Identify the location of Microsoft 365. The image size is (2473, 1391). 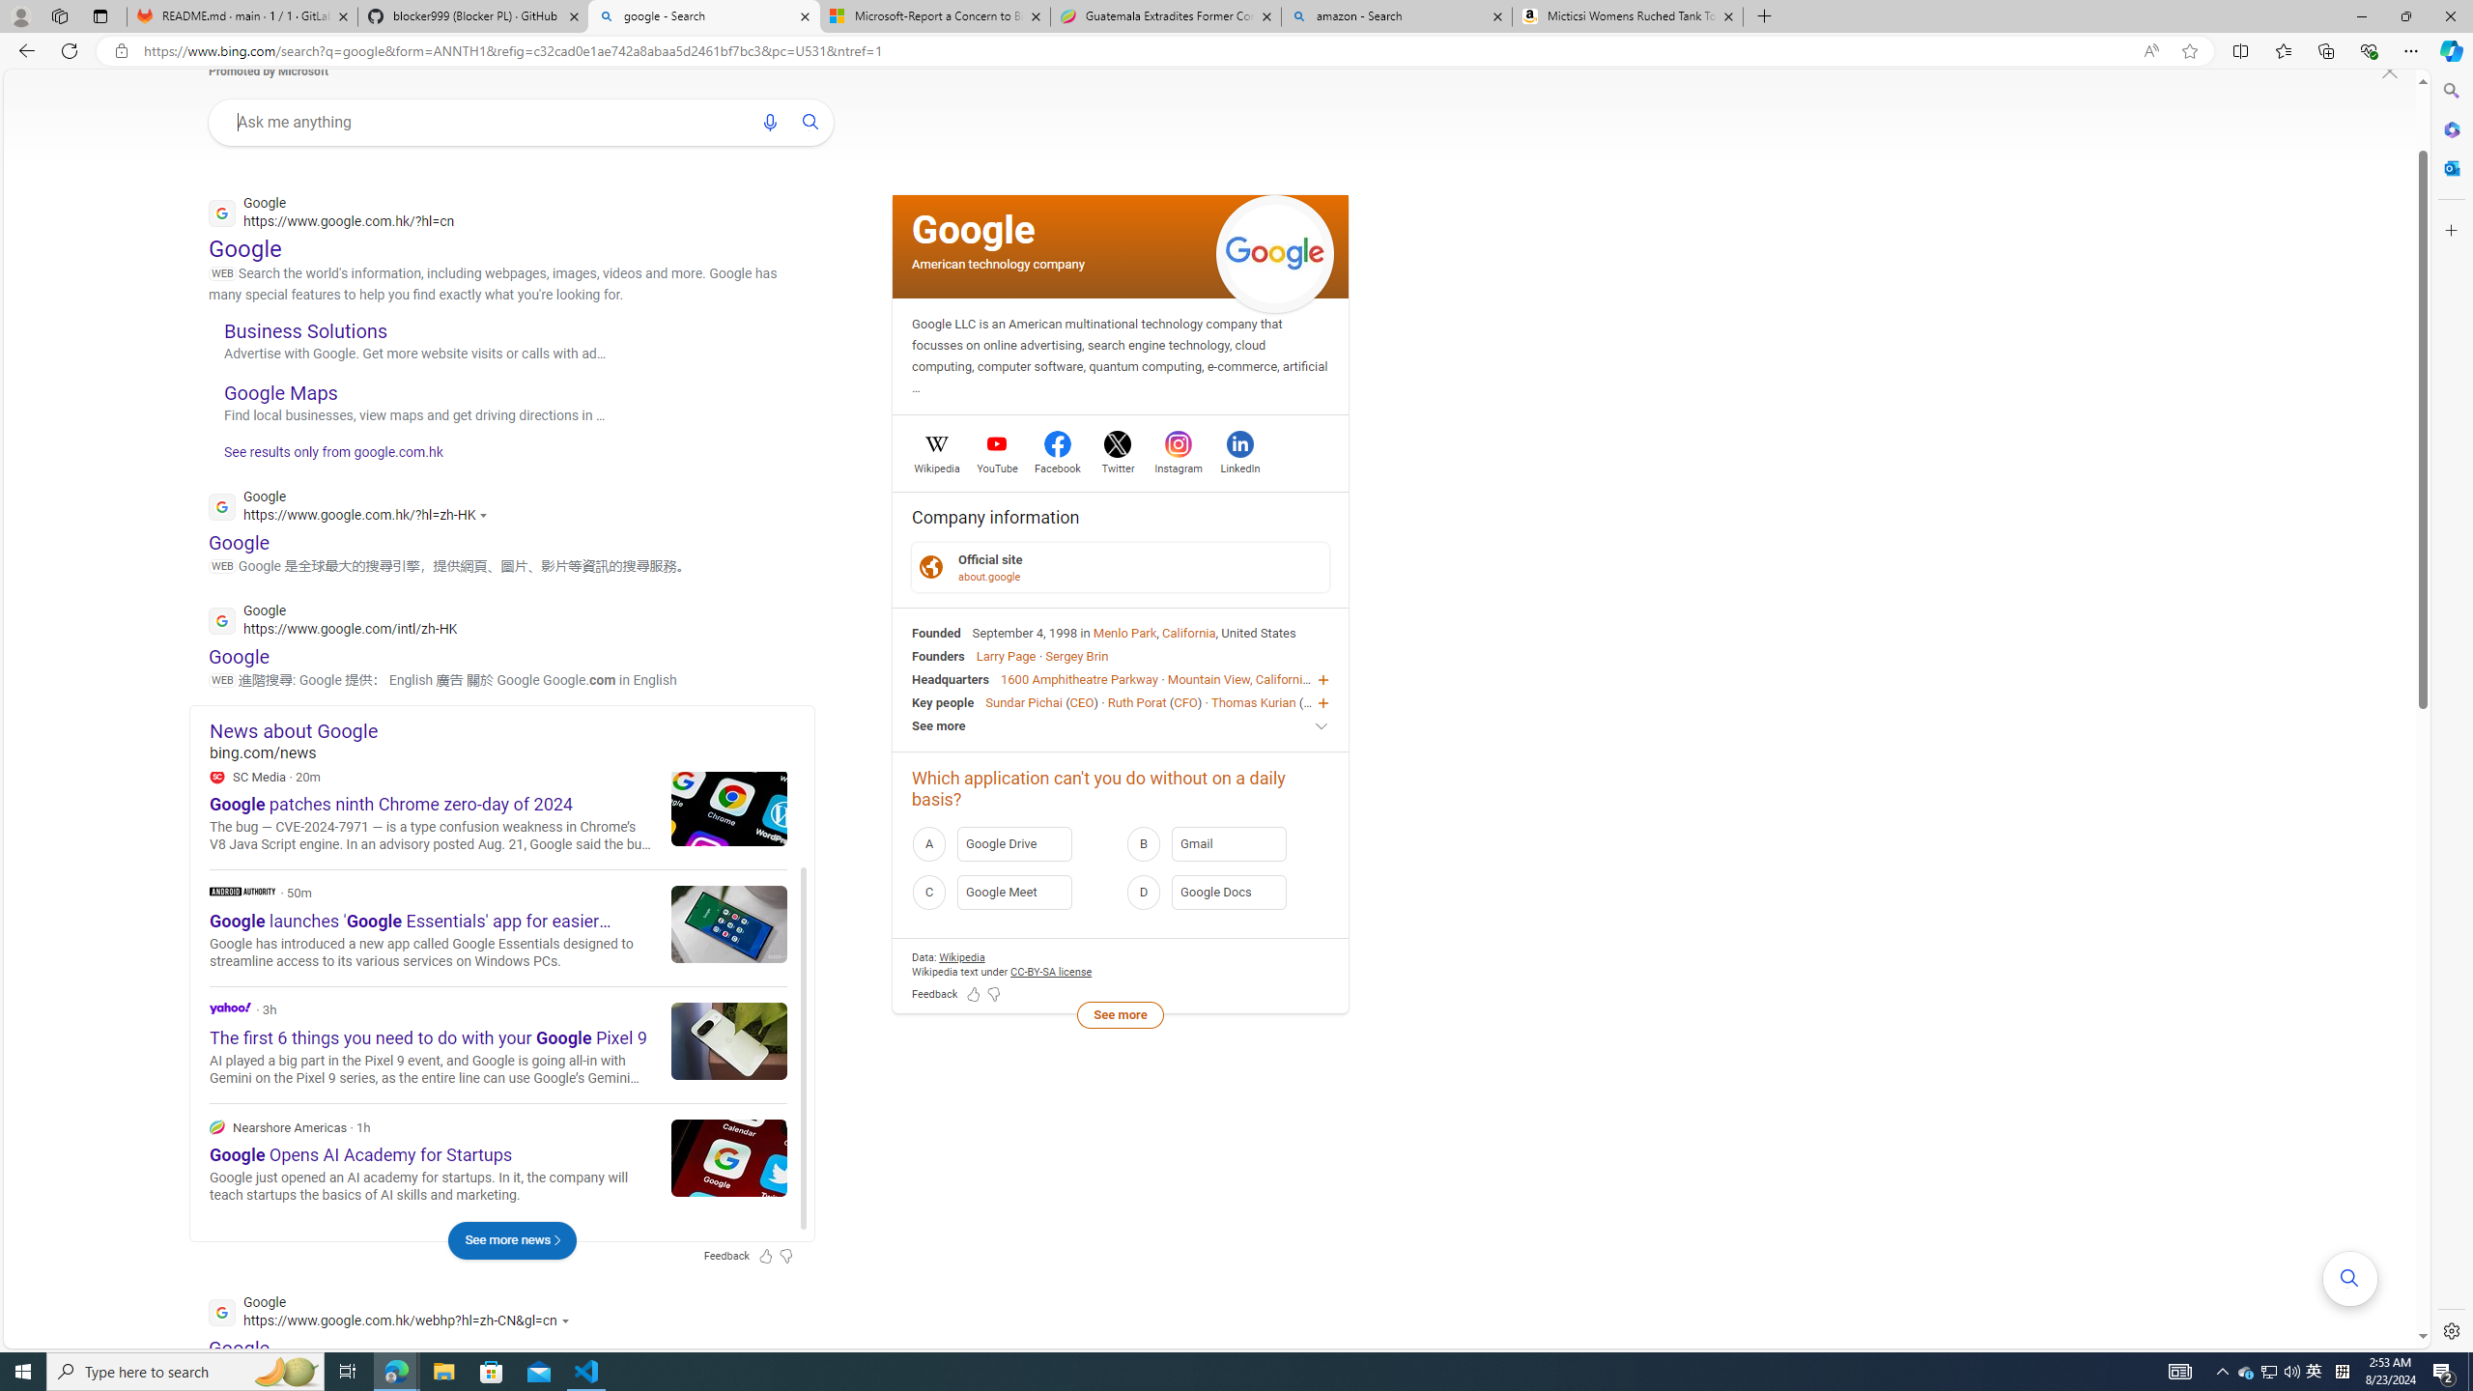
(2450, 129).